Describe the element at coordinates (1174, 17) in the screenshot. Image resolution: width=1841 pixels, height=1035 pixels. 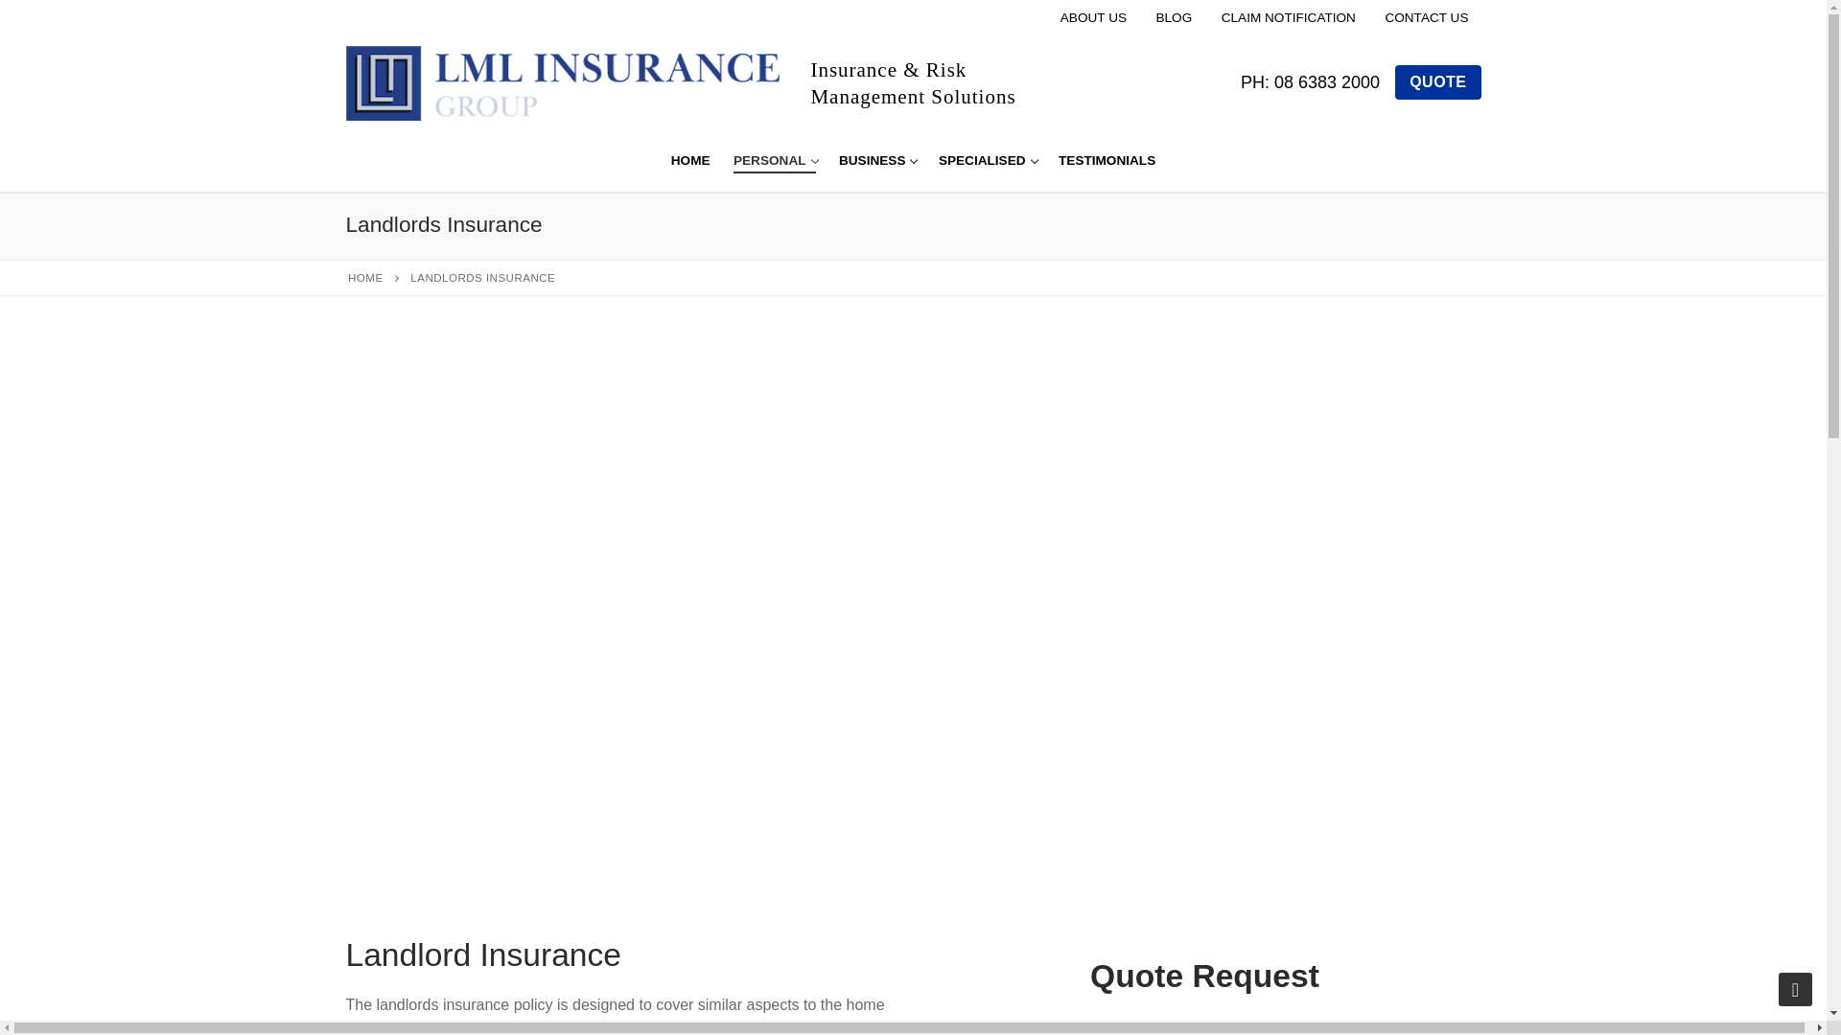
I see `QUOTE` at that location.